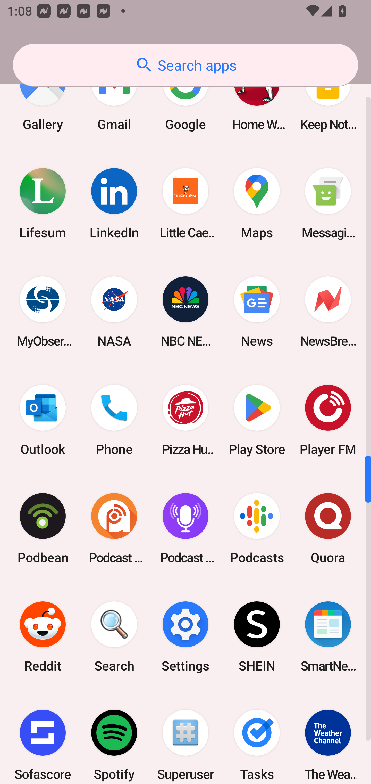 The image size is (371, 784). Describe the element at coordinates (114, 528) in the screenshot. I see `Podcast Addict` at that location.